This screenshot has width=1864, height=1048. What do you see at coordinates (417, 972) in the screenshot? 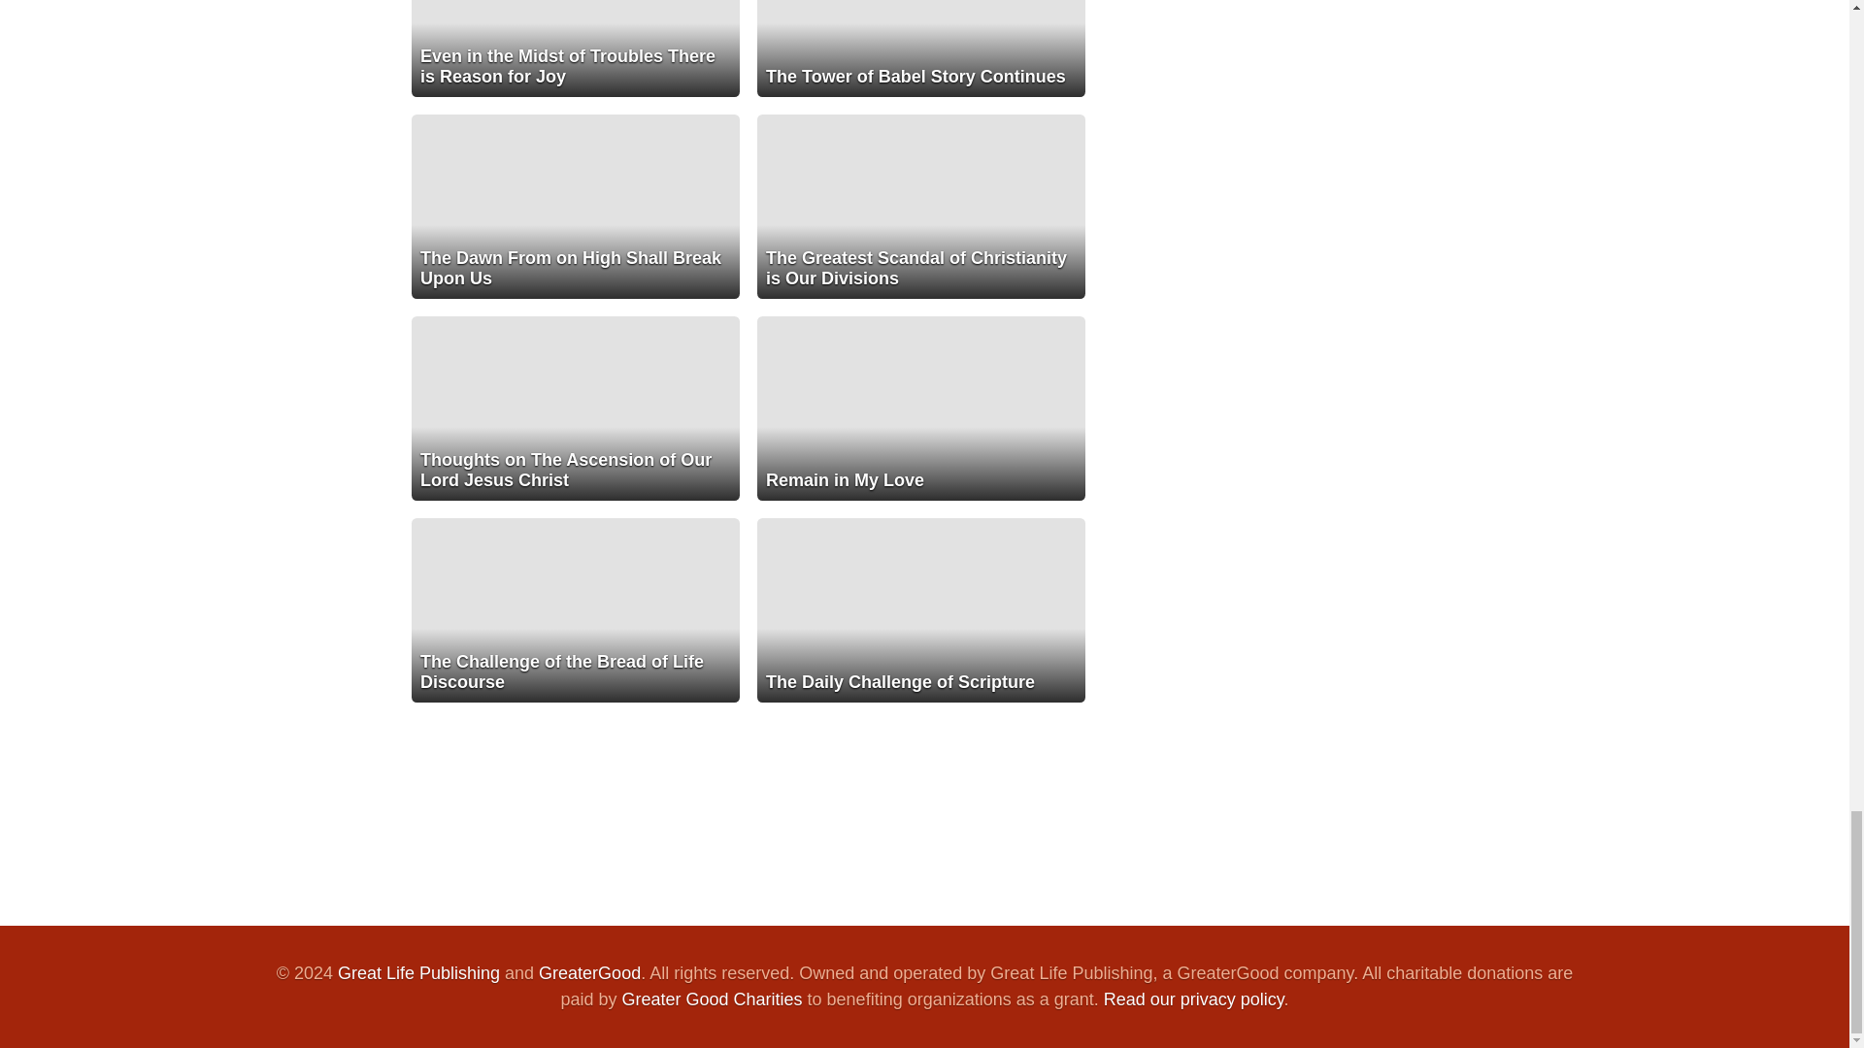
I see `Great Life Publishing` at bounding box center [417, 972].